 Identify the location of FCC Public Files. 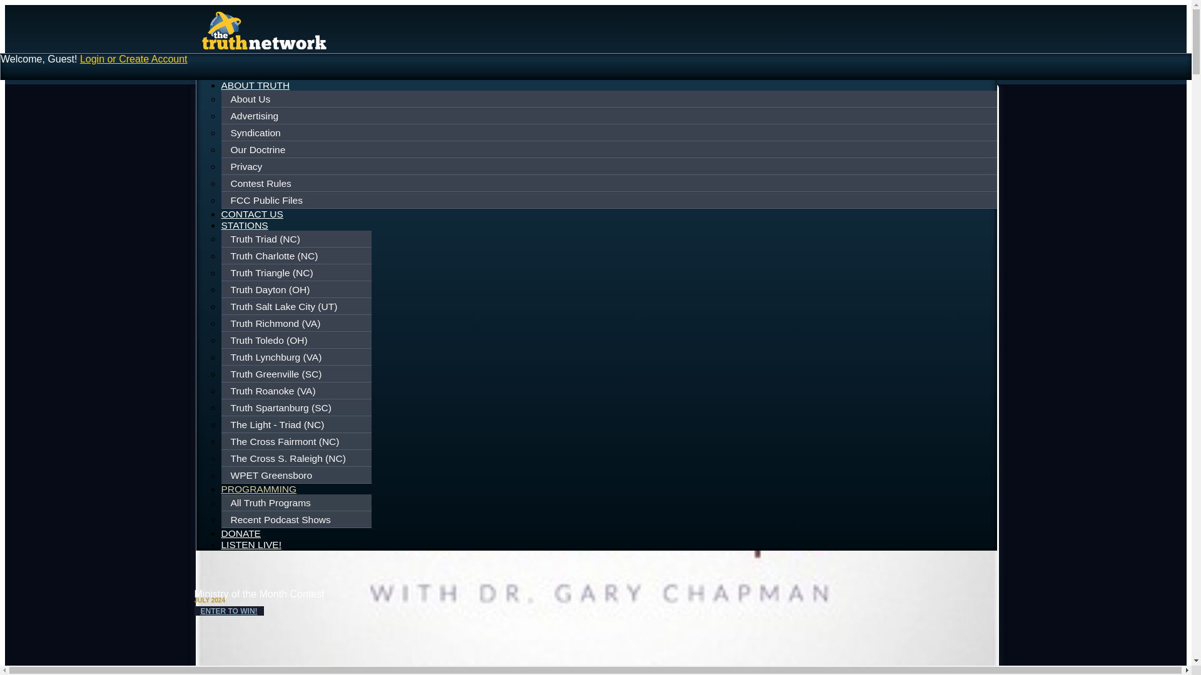
(610, 201).